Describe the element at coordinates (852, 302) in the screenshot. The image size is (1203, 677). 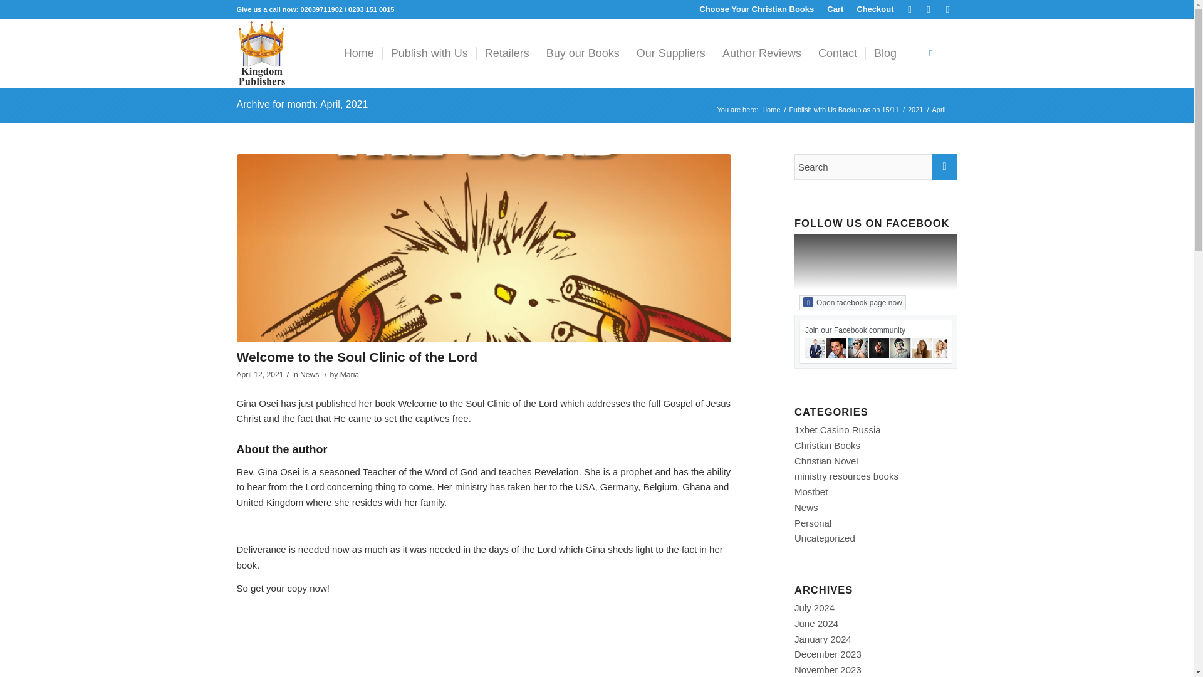
I see `Open facebook page now` at that location.